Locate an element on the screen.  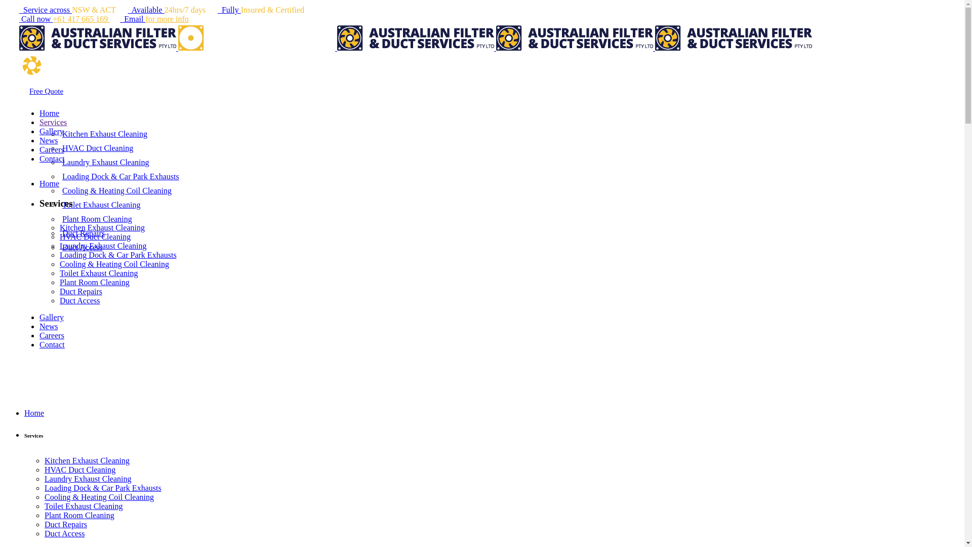
Toilet Exhaust Cleaning is located at coordinates (101, 205).